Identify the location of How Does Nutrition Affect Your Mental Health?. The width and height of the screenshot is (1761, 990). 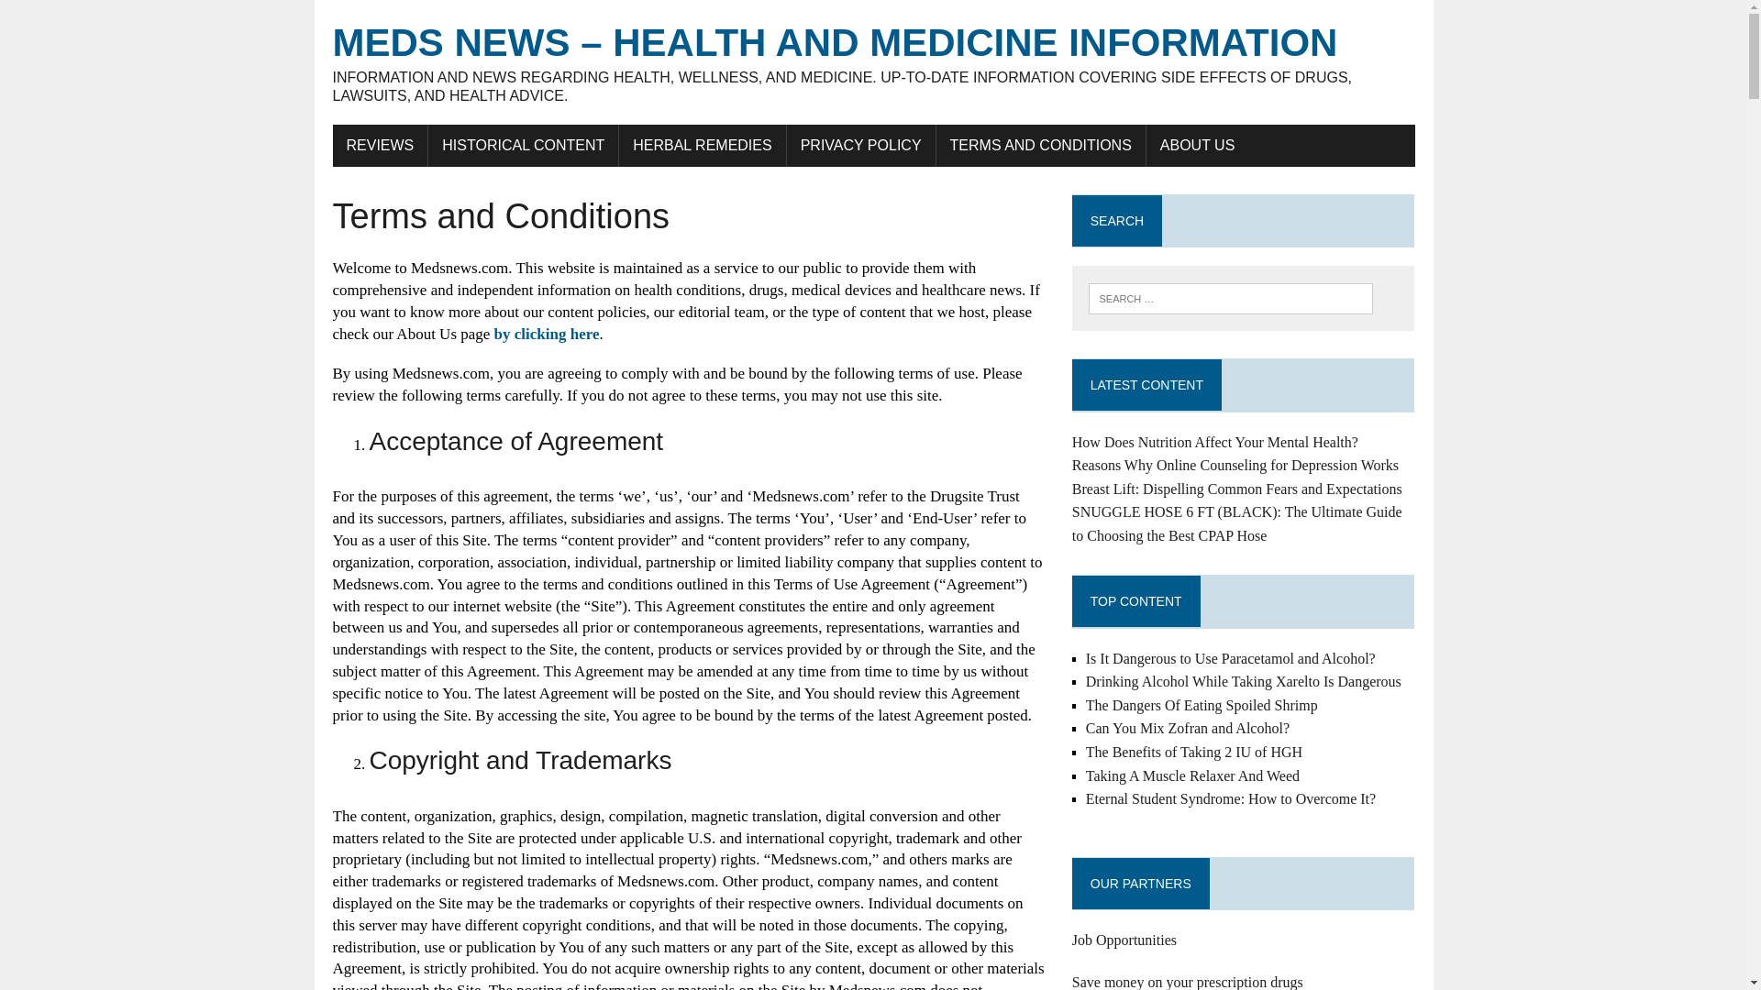
(1214, 442).